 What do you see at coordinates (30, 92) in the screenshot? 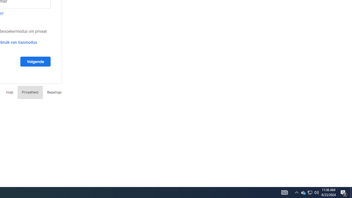
I see `Privaatheid` at bounding box center [30, 92].